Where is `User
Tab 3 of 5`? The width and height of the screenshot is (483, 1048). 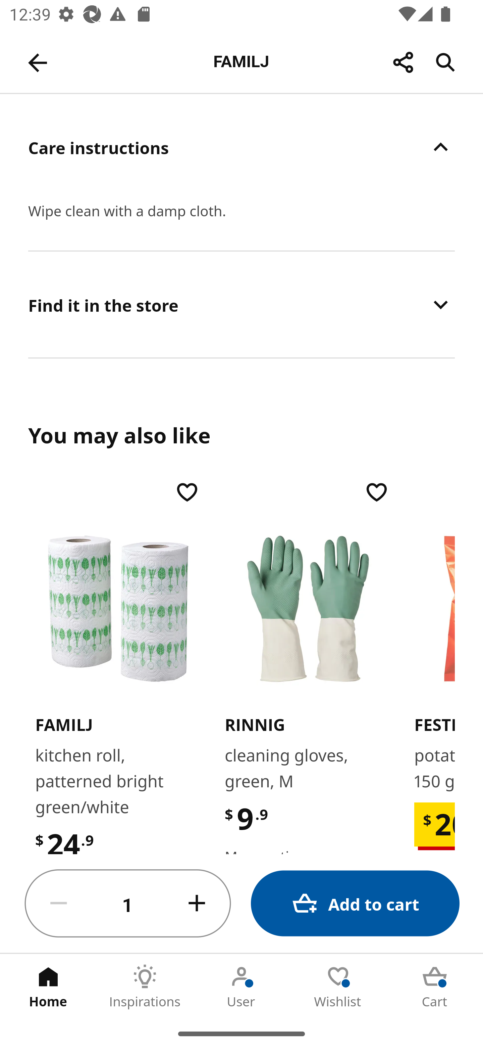 User
Tab 3 of 5 is located at coordinates (241, 987).